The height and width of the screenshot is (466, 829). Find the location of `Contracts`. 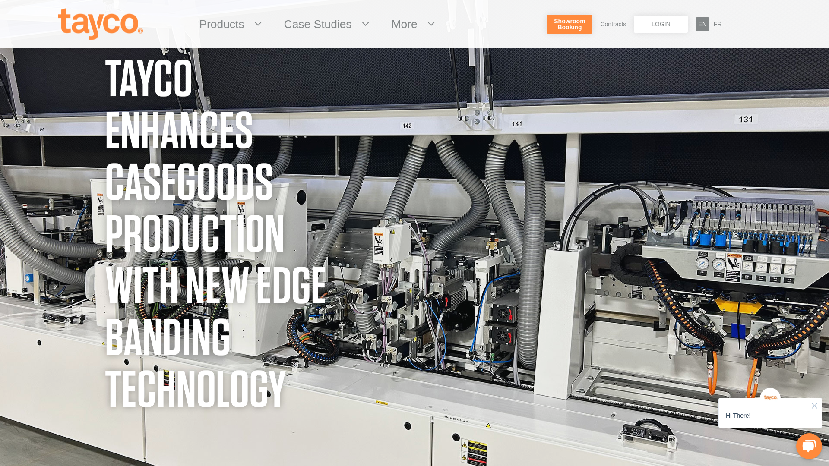

Contracts is located at coordinates (613, 24).